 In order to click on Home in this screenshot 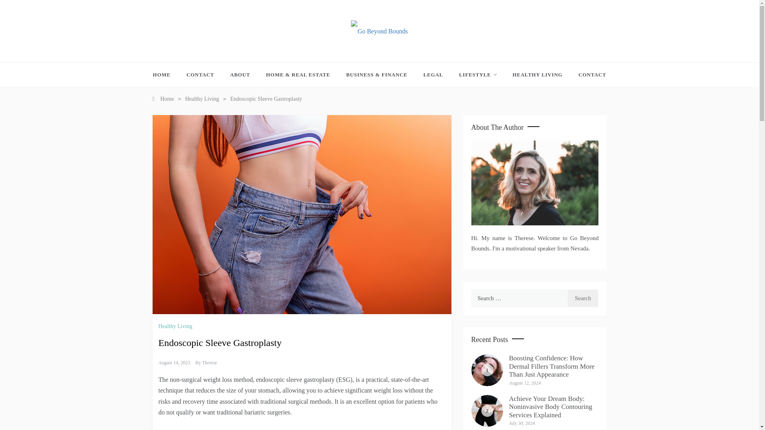, I will do `click(163, 99)`.